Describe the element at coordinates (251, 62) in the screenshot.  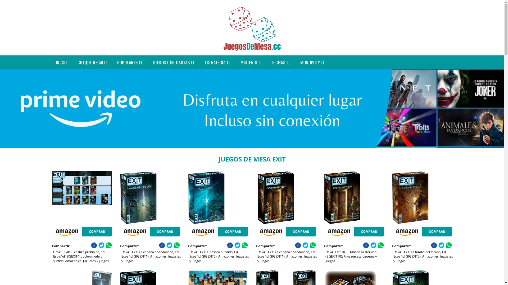
I see `MISTERIO` at that location.